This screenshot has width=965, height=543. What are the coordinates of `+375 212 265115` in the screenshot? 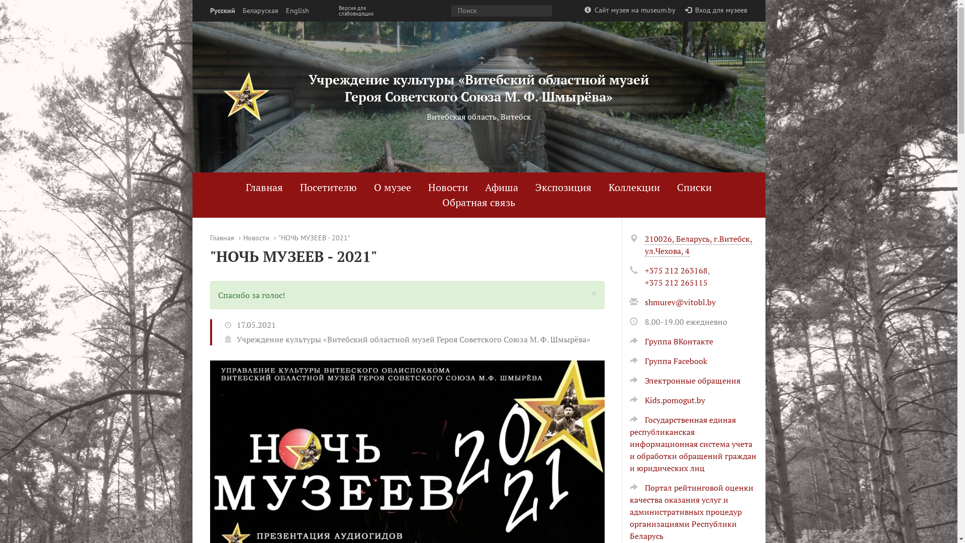 It's located at (675, 283).